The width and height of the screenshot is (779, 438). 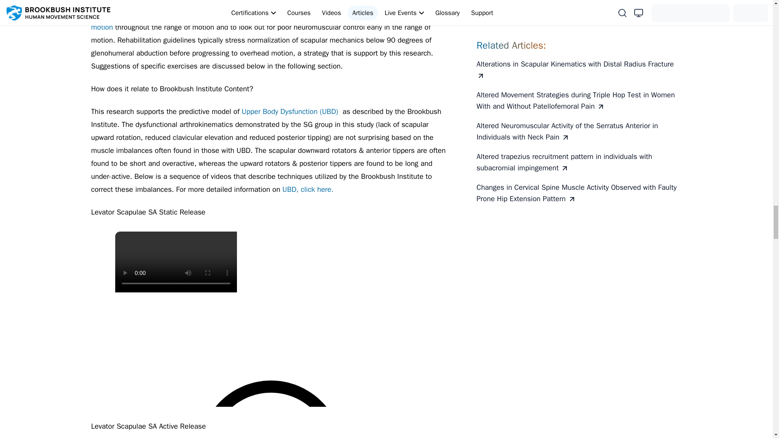 What do you see at coordinates (308, 189) in the screenshot?
I see `UBD, click here.` at bounding box center [308, 189].